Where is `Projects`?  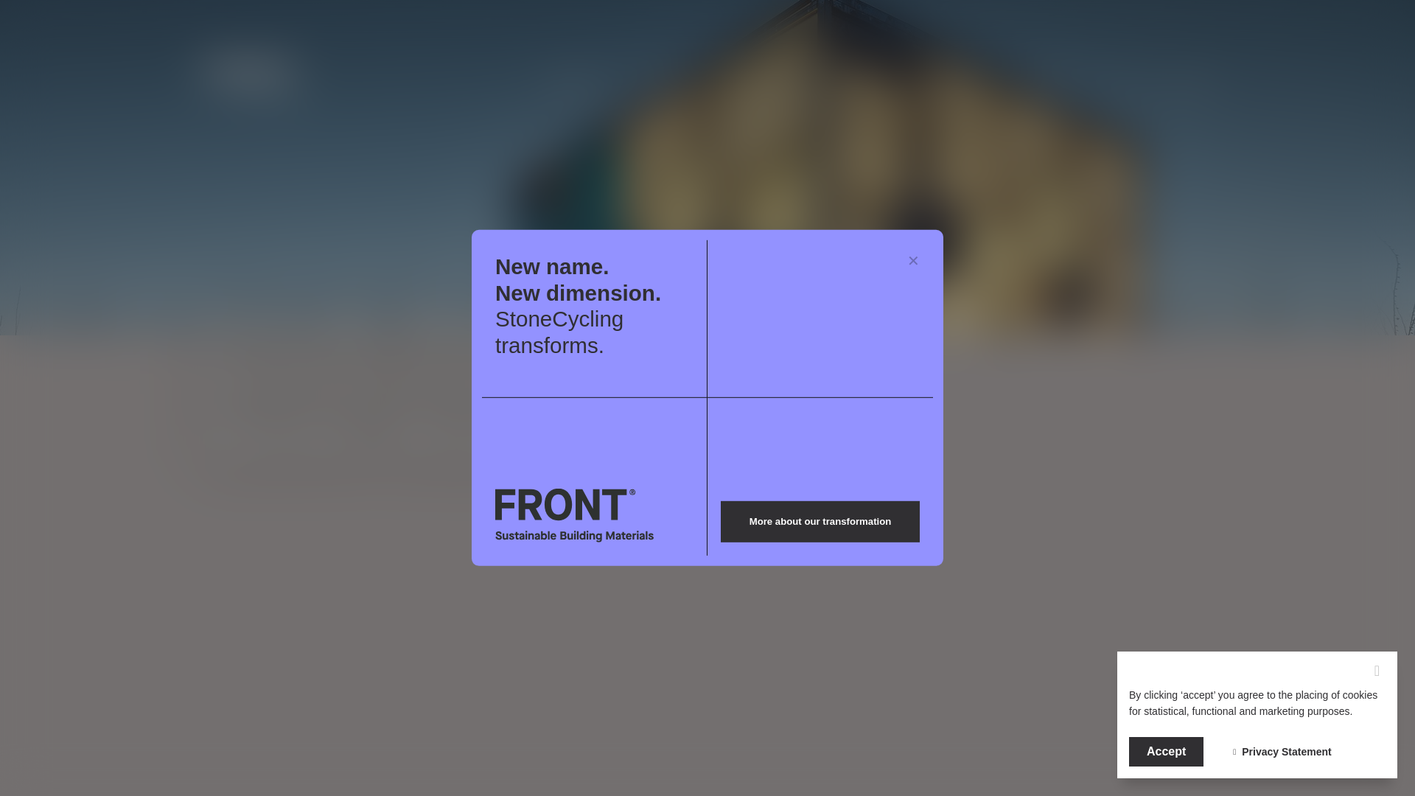
Projects is located at coordinates (672, 83).